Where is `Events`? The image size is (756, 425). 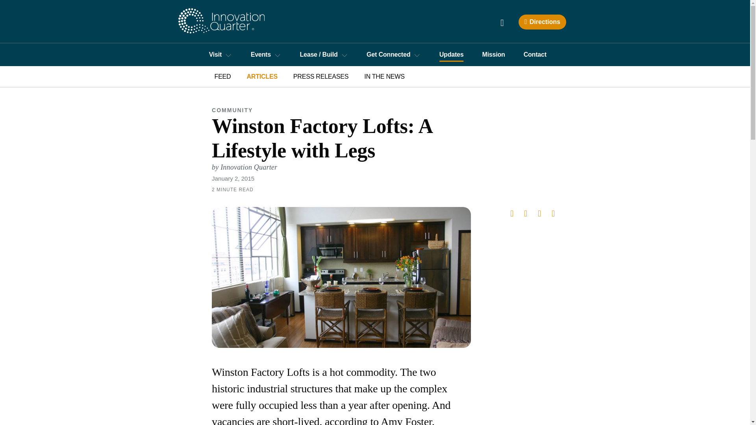 Events is located at coordinates (265, 54).